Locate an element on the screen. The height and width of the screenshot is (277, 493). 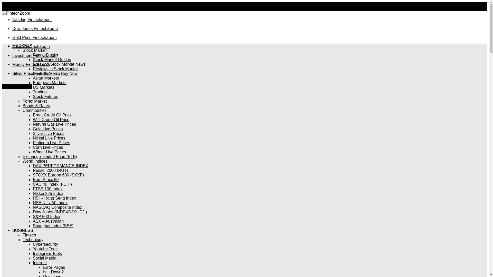
MARKETS is located at coordinates (22, 46).